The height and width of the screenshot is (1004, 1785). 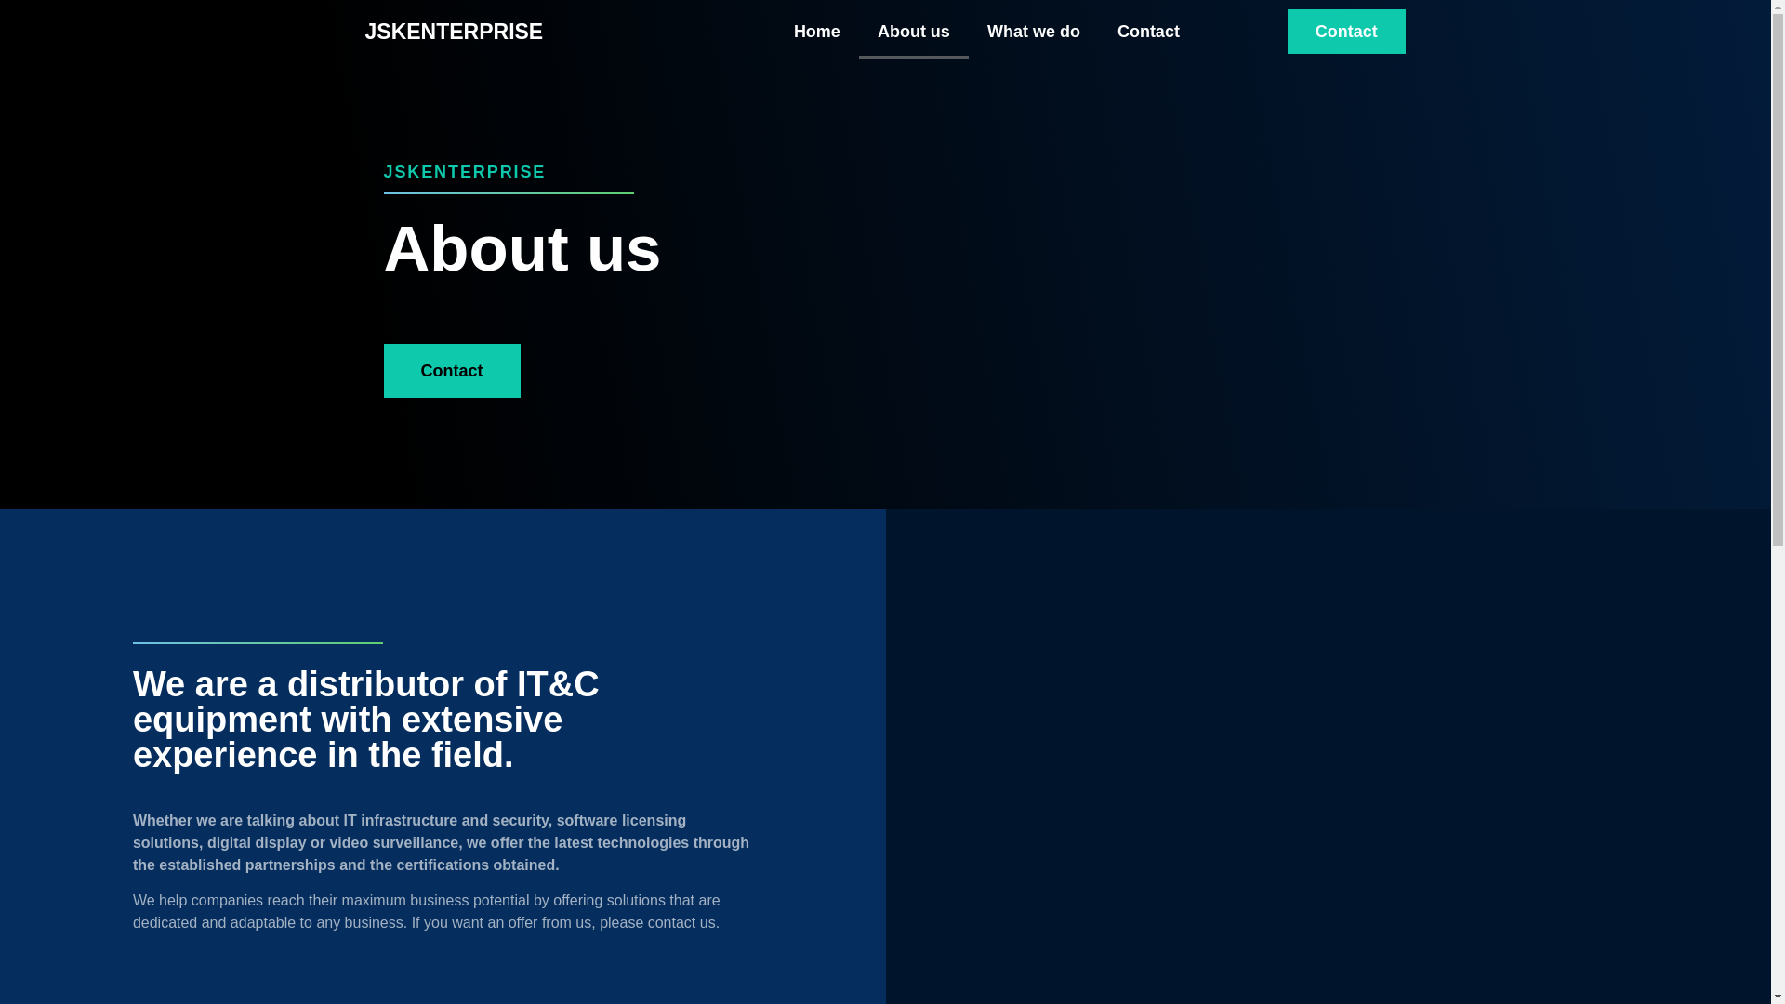 I want to click on Contact, so click(x=1148, y=32).